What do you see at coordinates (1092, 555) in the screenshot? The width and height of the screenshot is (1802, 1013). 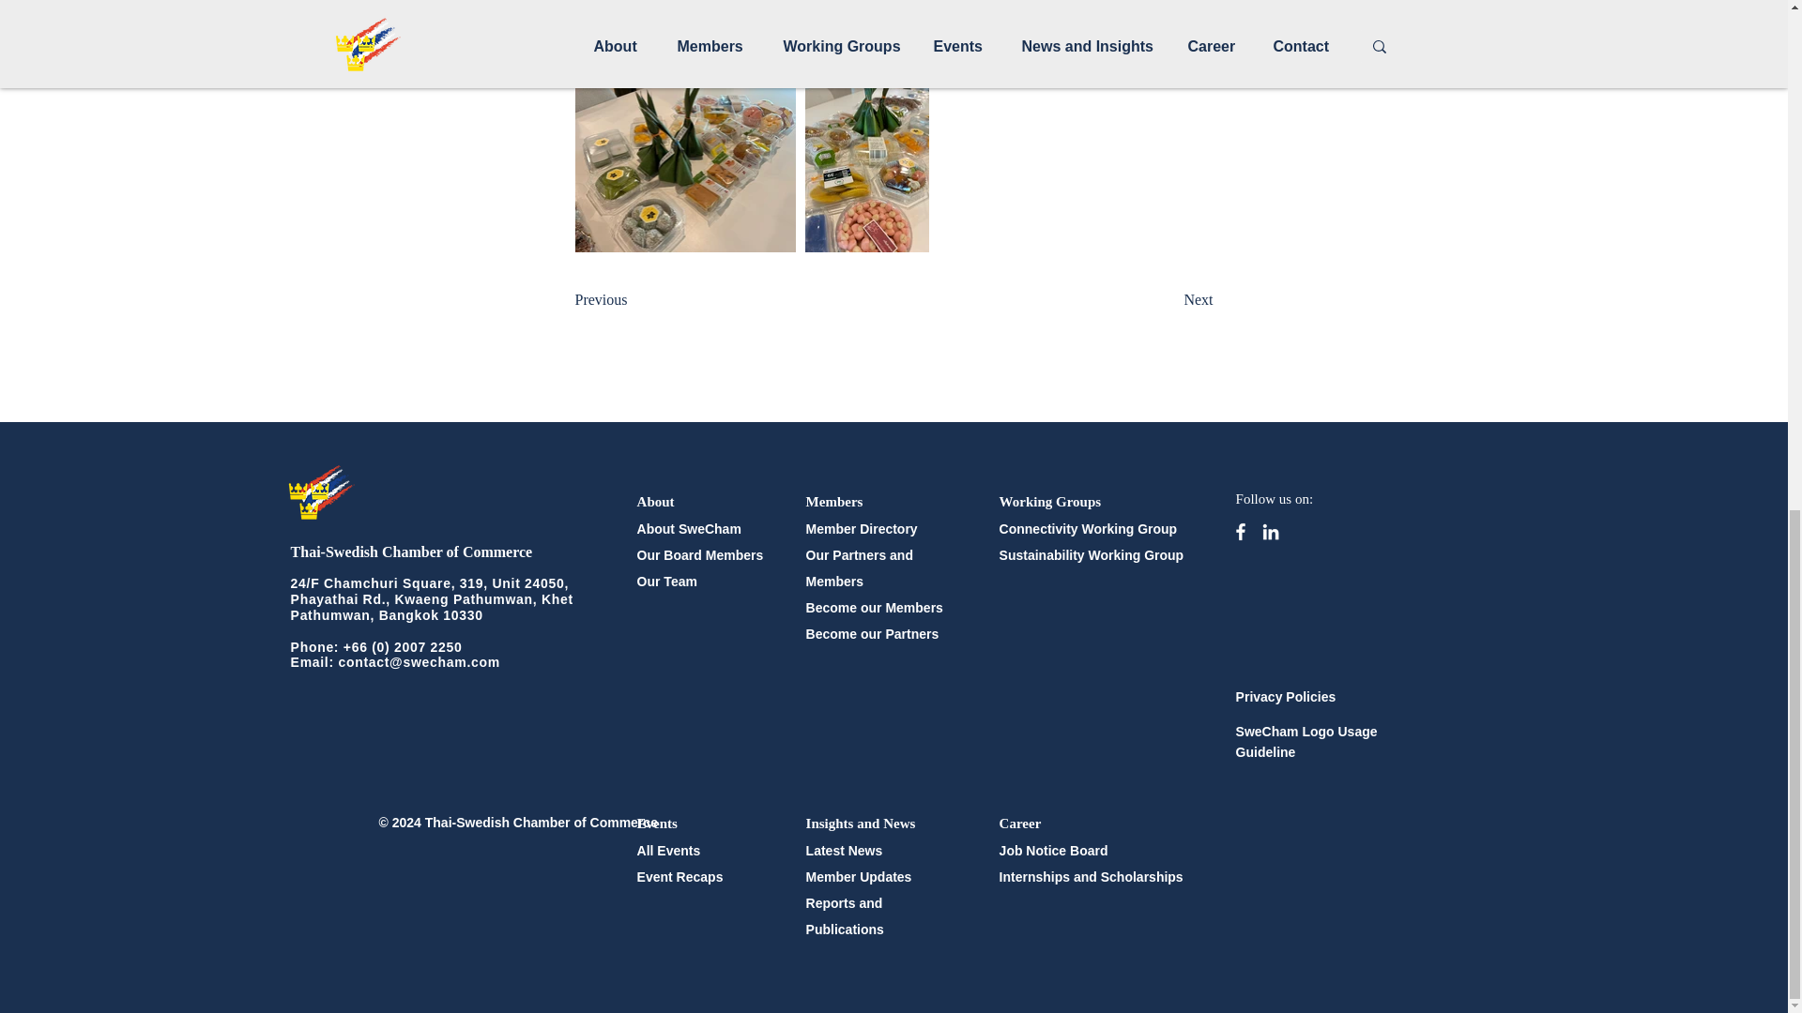 I see `Sustainability Working Group` at bounding box center [1092, 555].